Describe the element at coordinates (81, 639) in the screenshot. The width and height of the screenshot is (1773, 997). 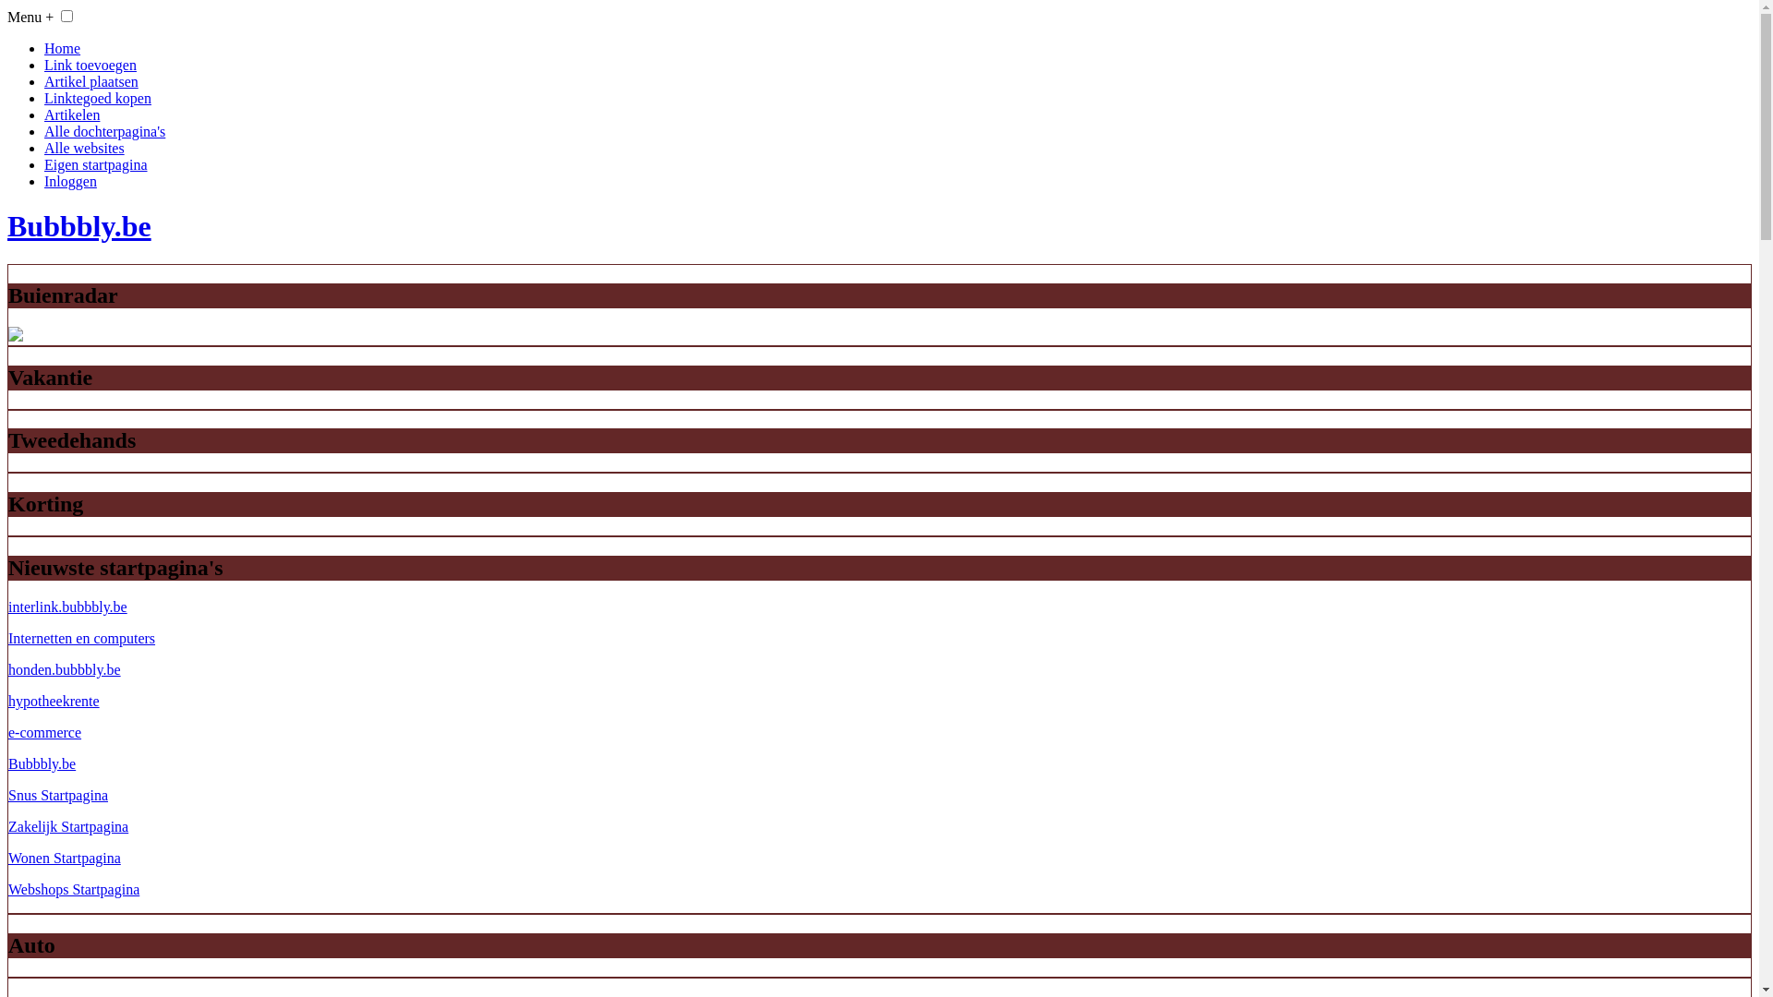
I see `Internetten en computers` at that location.